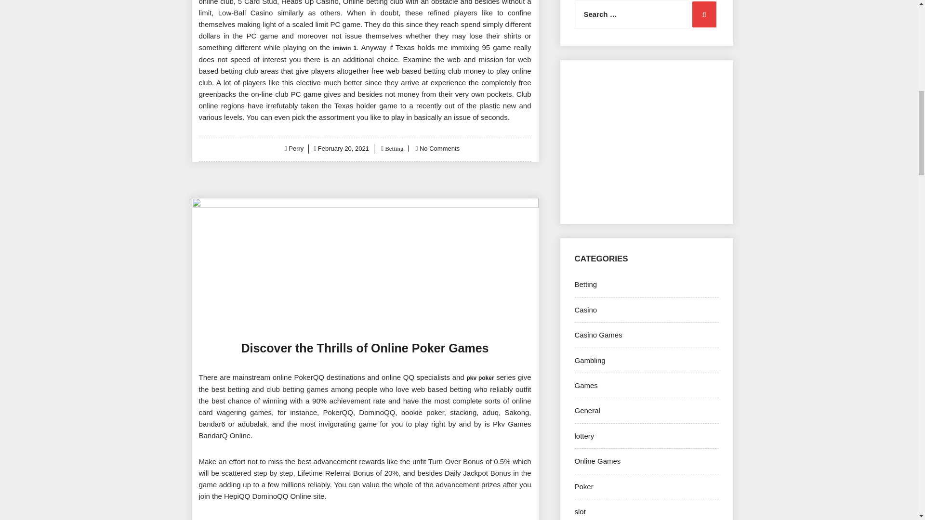 This screenshot has height=520, width=925. Describe the element at coordinates (296, 148) in the screenshot. I see `Perry` at that location.